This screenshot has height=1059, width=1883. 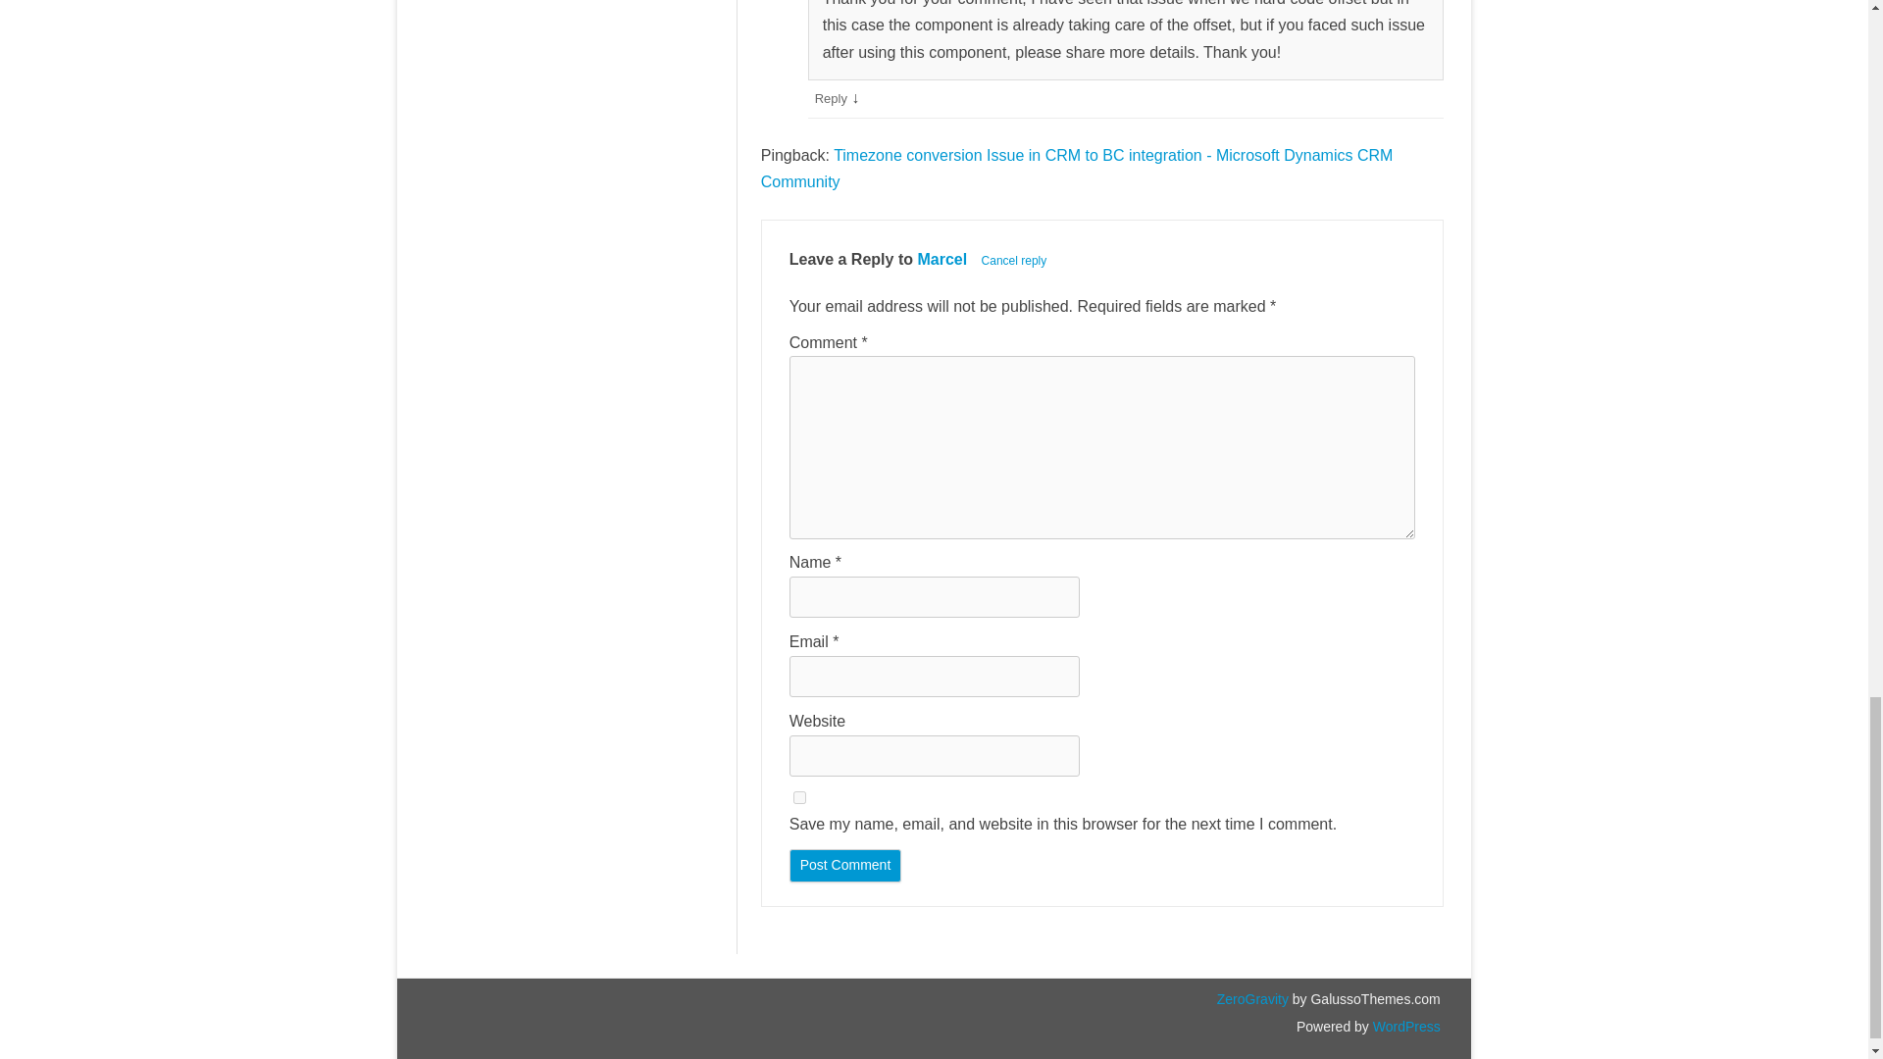 What do you see at coordinates (845, 865) in the screenshot?
I see `Post Comment` at bounding box center [845, 865].